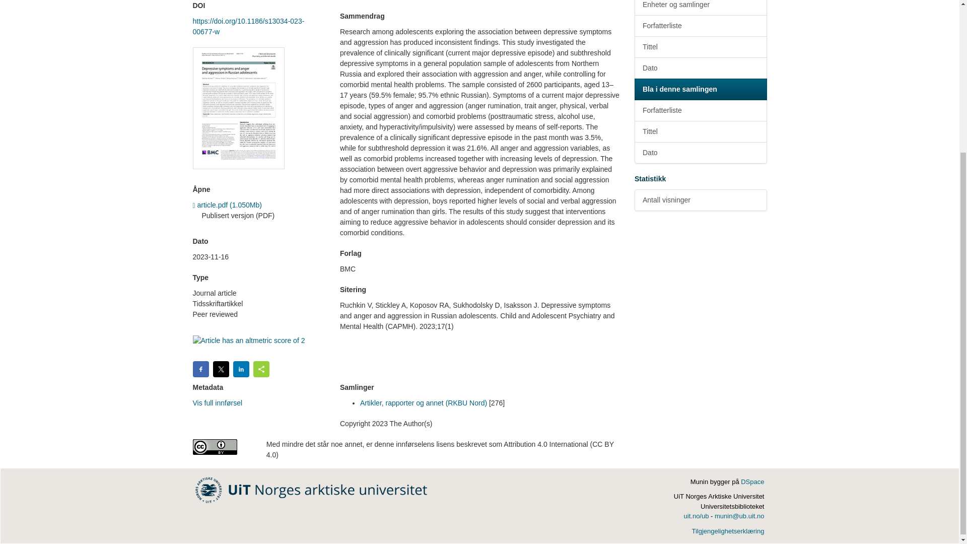 The width and height of the screenshot is (967, 544). I want to click on Forfatterliste, so click(700, 26).